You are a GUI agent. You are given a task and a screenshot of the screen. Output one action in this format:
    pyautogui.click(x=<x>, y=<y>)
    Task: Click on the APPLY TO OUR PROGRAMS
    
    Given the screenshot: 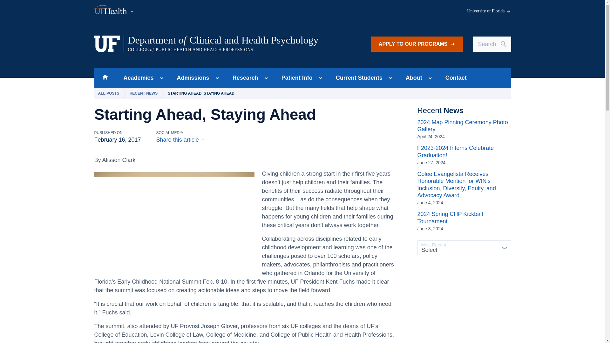 What is the action you would take?
    pyautogui.click(x=417, y=44)
    